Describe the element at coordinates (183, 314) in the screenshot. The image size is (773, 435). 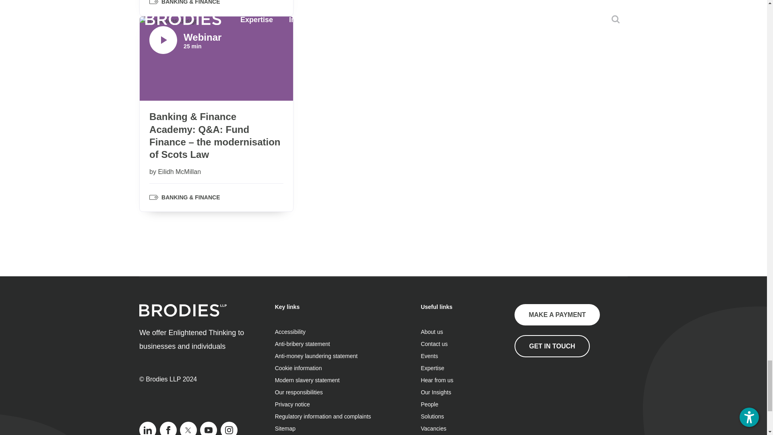
I see `Click to return to the homepage` at that location.